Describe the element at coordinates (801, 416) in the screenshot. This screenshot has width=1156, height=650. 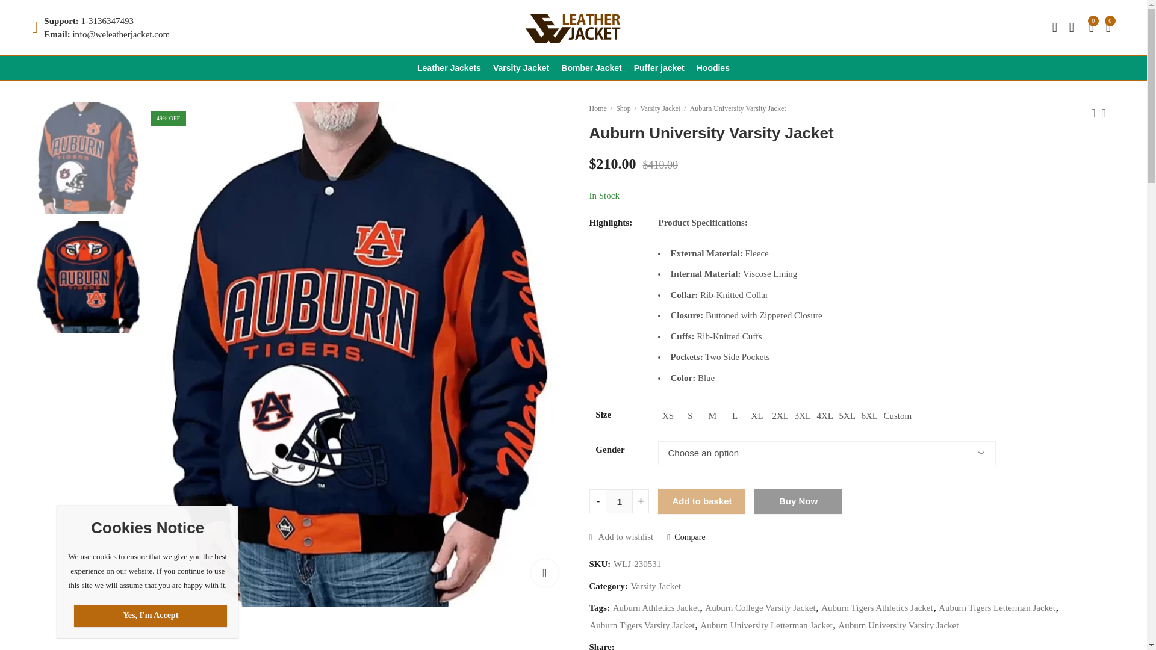
I see `3XL` at that location.